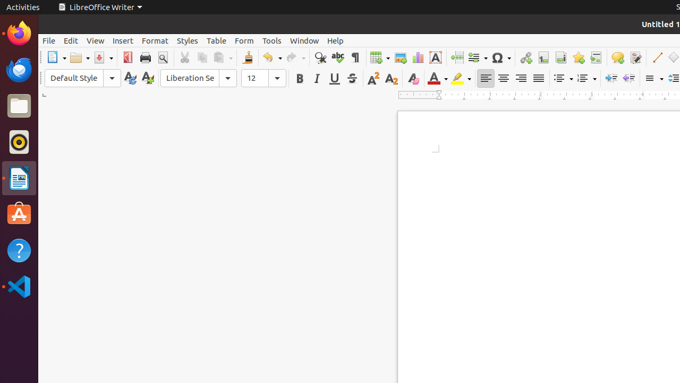  Describe the element at coordinates (19, 106) in the screenshot. I see `Files` at that location.